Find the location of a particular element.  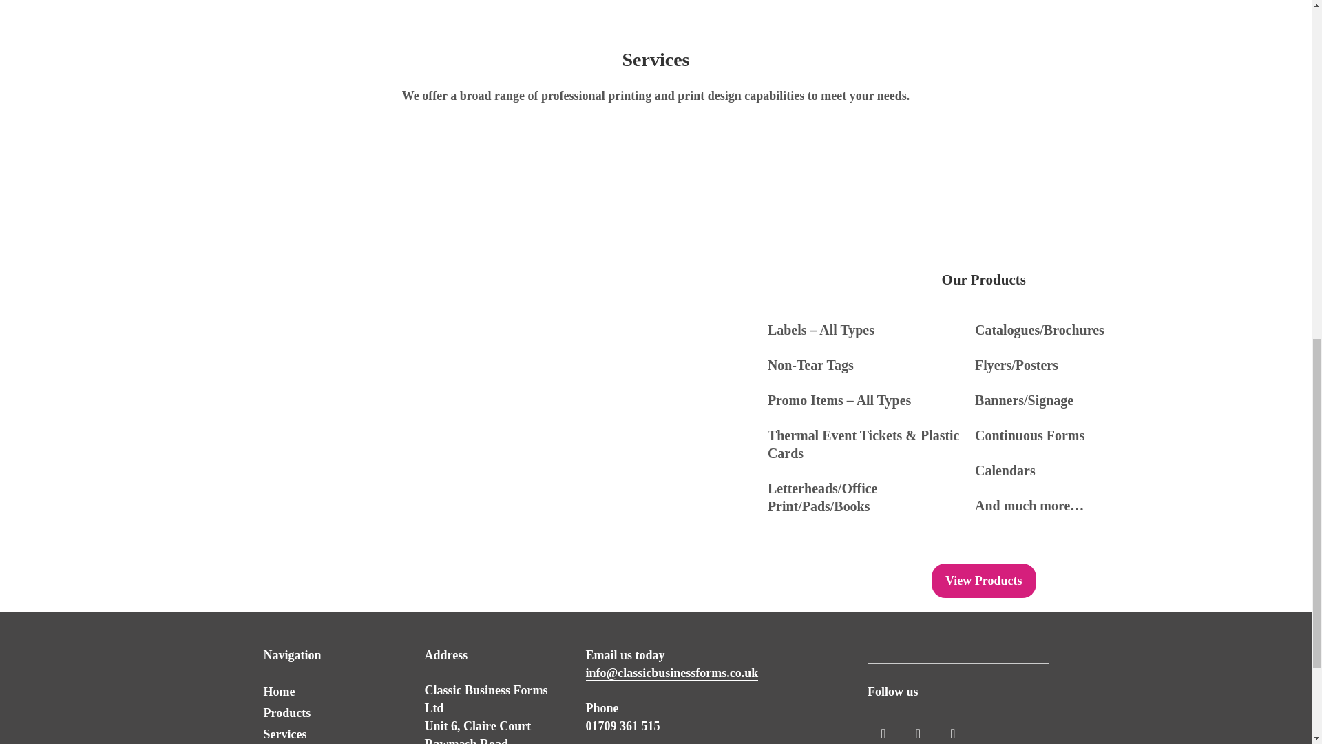

View Products is located at coordinates (984, 581).